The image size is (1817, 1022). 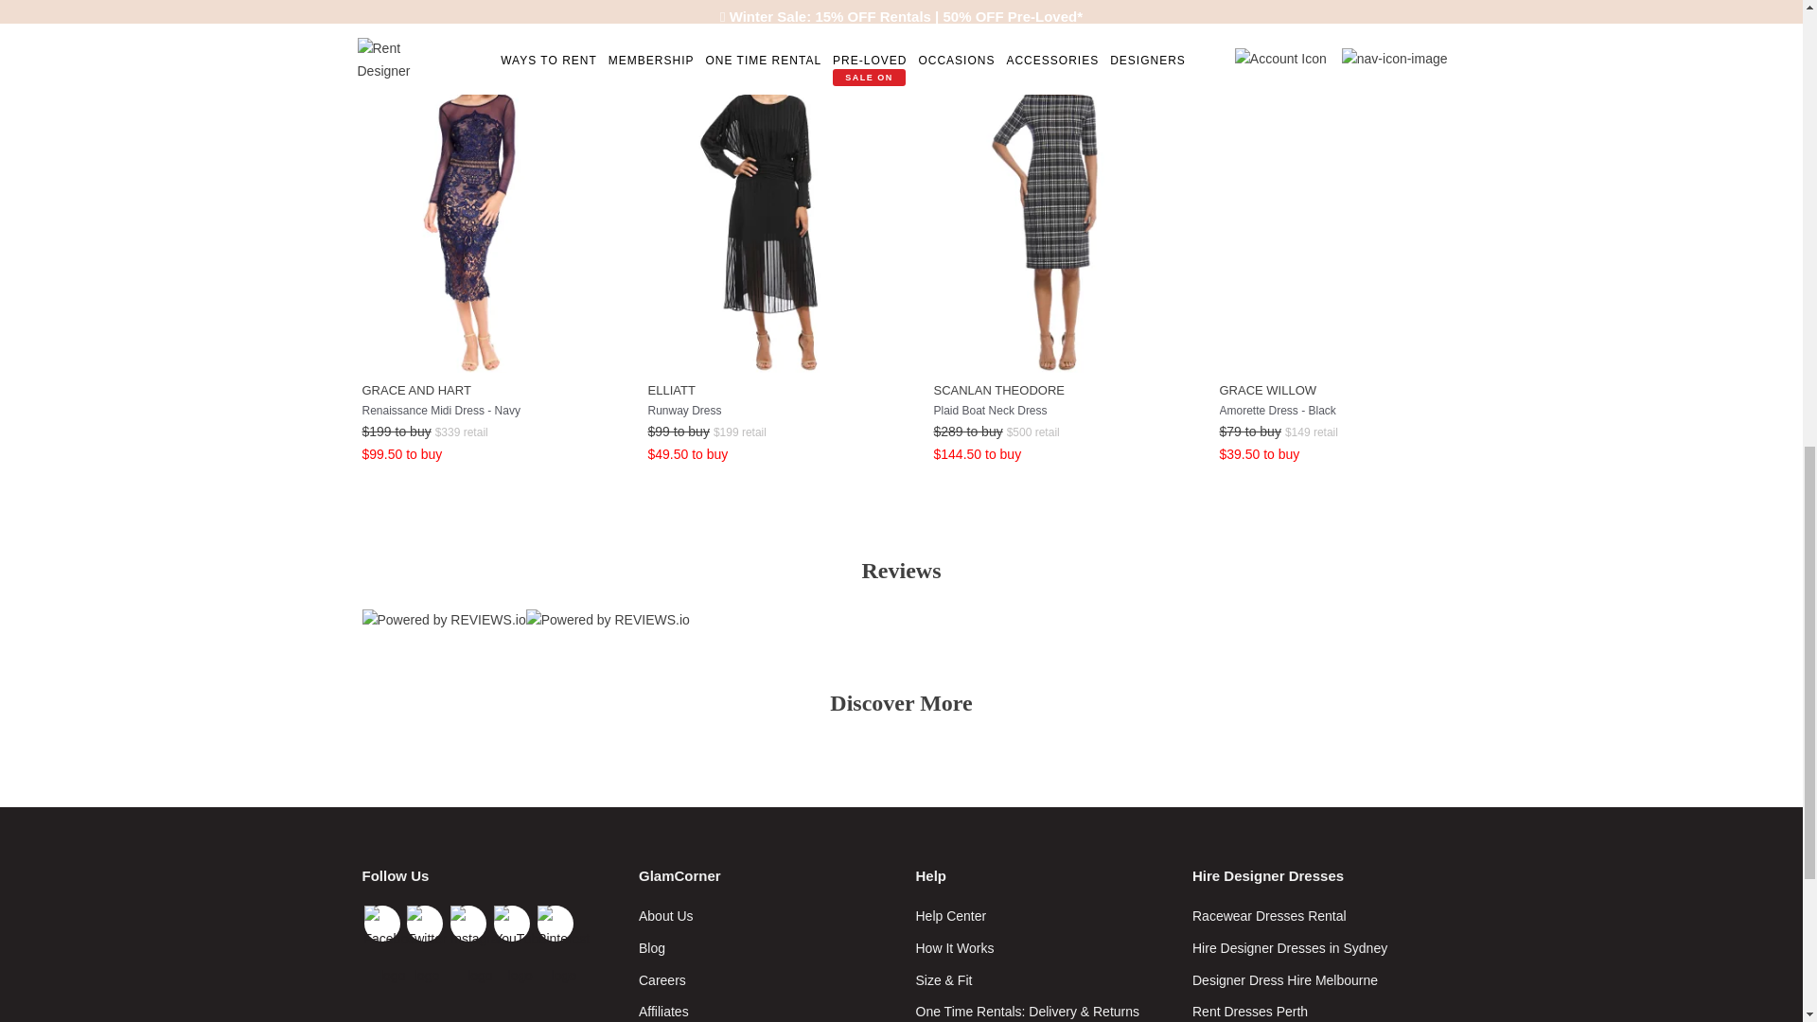 What do you see at coordinates (512, 923) in the screenshot?
I see `Youtube` at bounding box center [512, 923].